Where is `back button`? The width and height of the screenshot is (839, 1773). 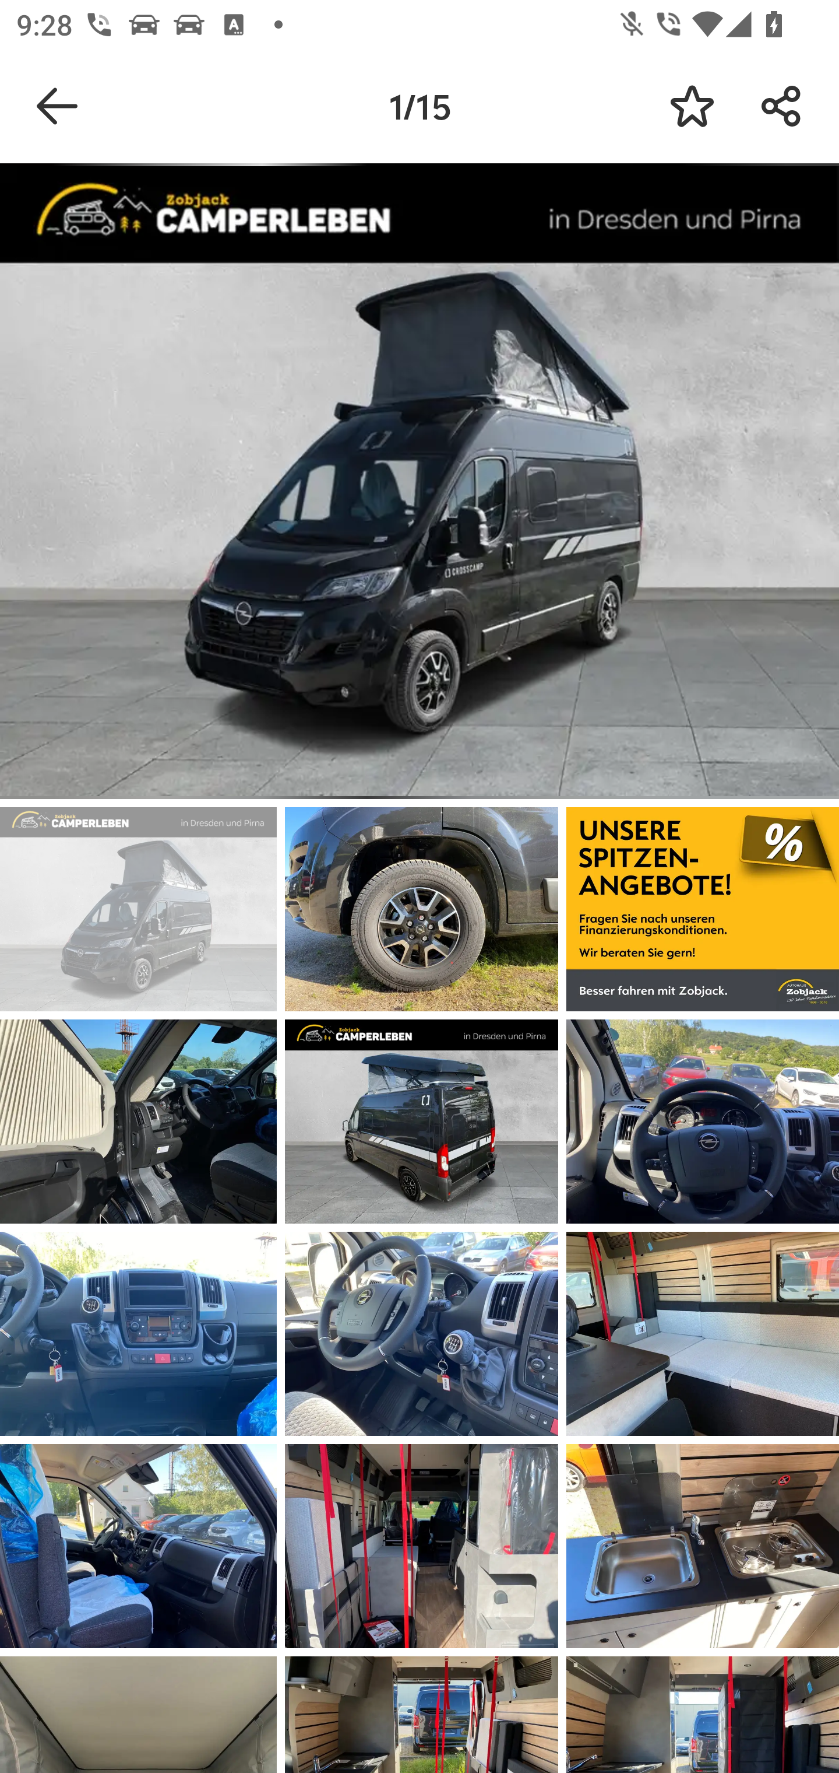 back button is located at coordinates (57, 106).